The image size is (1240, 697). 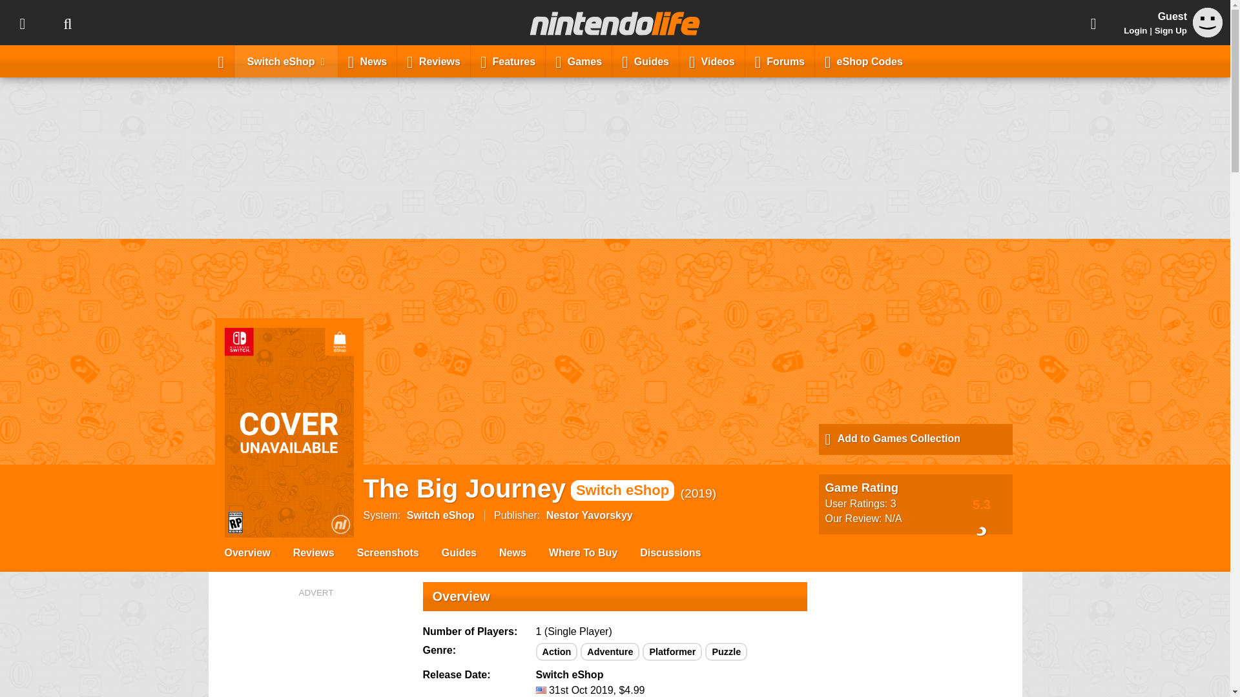 What do you see at coordinates (712, 61) in the screenshot?
I see `Videos` at bounding box center [712, 61].